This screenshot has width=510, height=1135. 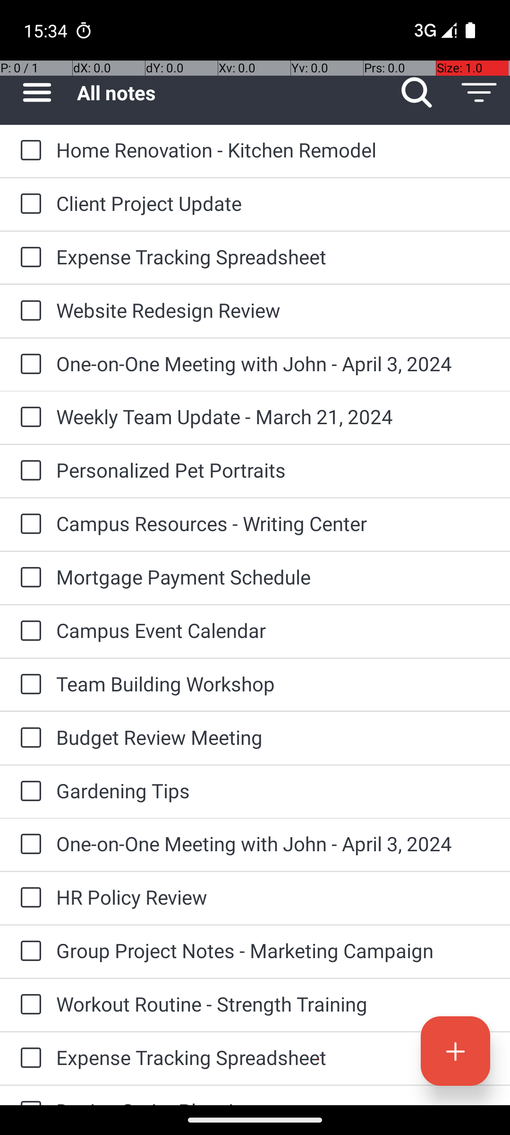 I want to click on to-do: Campus Resources - Writing Center, so click(x=28, y=524).